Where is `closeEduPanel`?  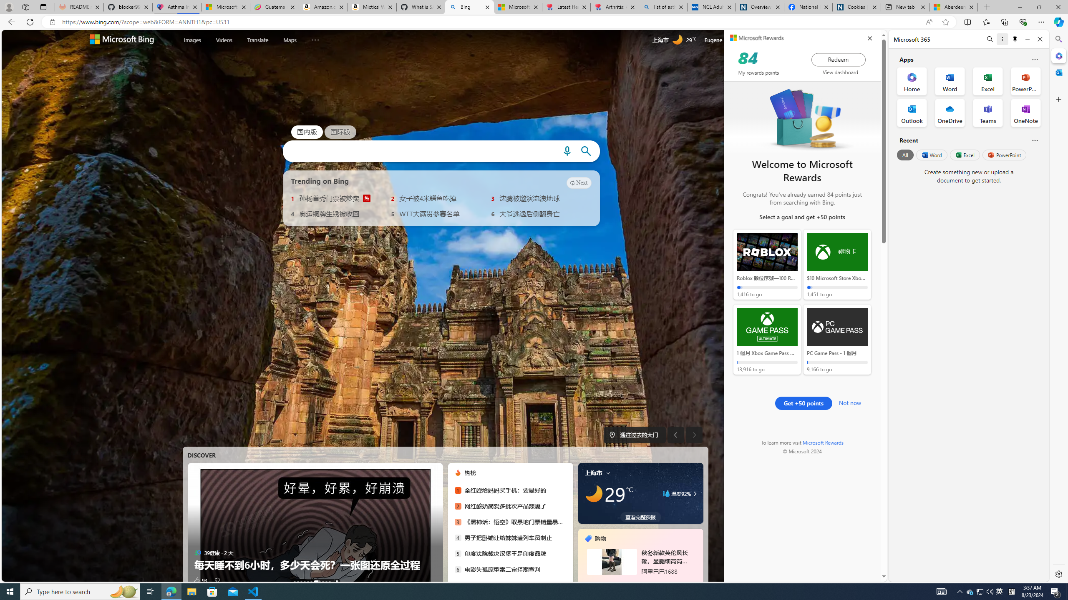
closeEduPanel is located at coordinates (869, 38).